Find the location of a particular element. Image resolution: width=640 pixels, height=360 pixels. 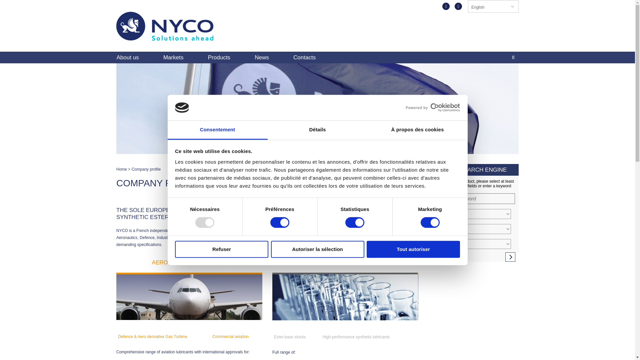

LinkedIn is located at coordinates (458, 6).